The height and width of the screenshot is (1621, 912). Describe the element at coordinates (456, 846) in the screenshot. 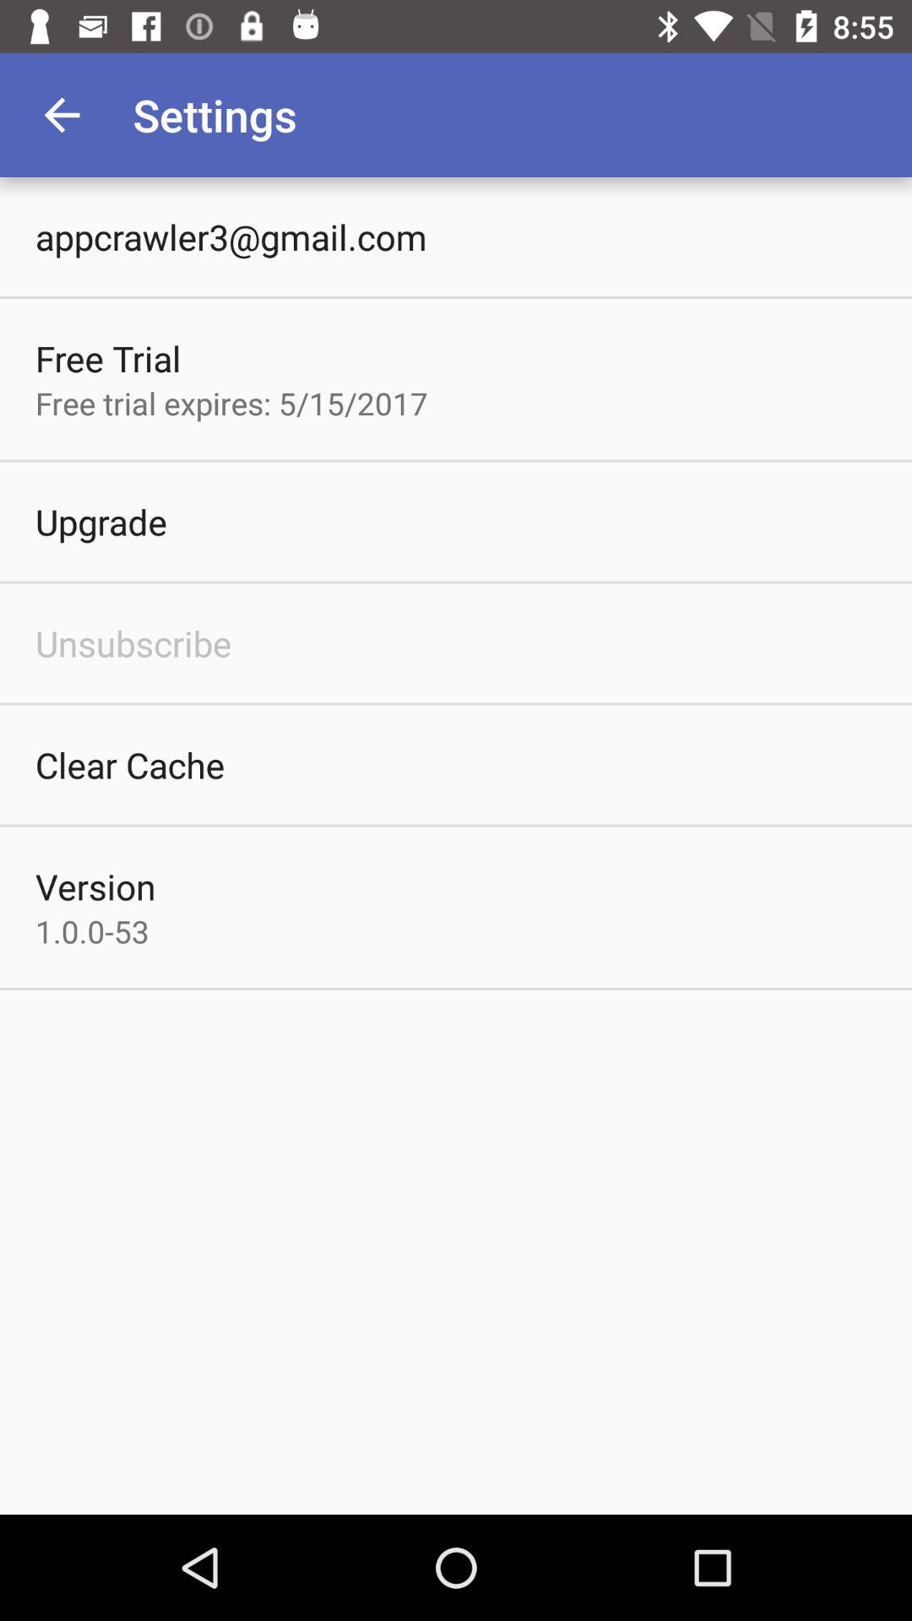

I see `open the icon at the center` at that location.